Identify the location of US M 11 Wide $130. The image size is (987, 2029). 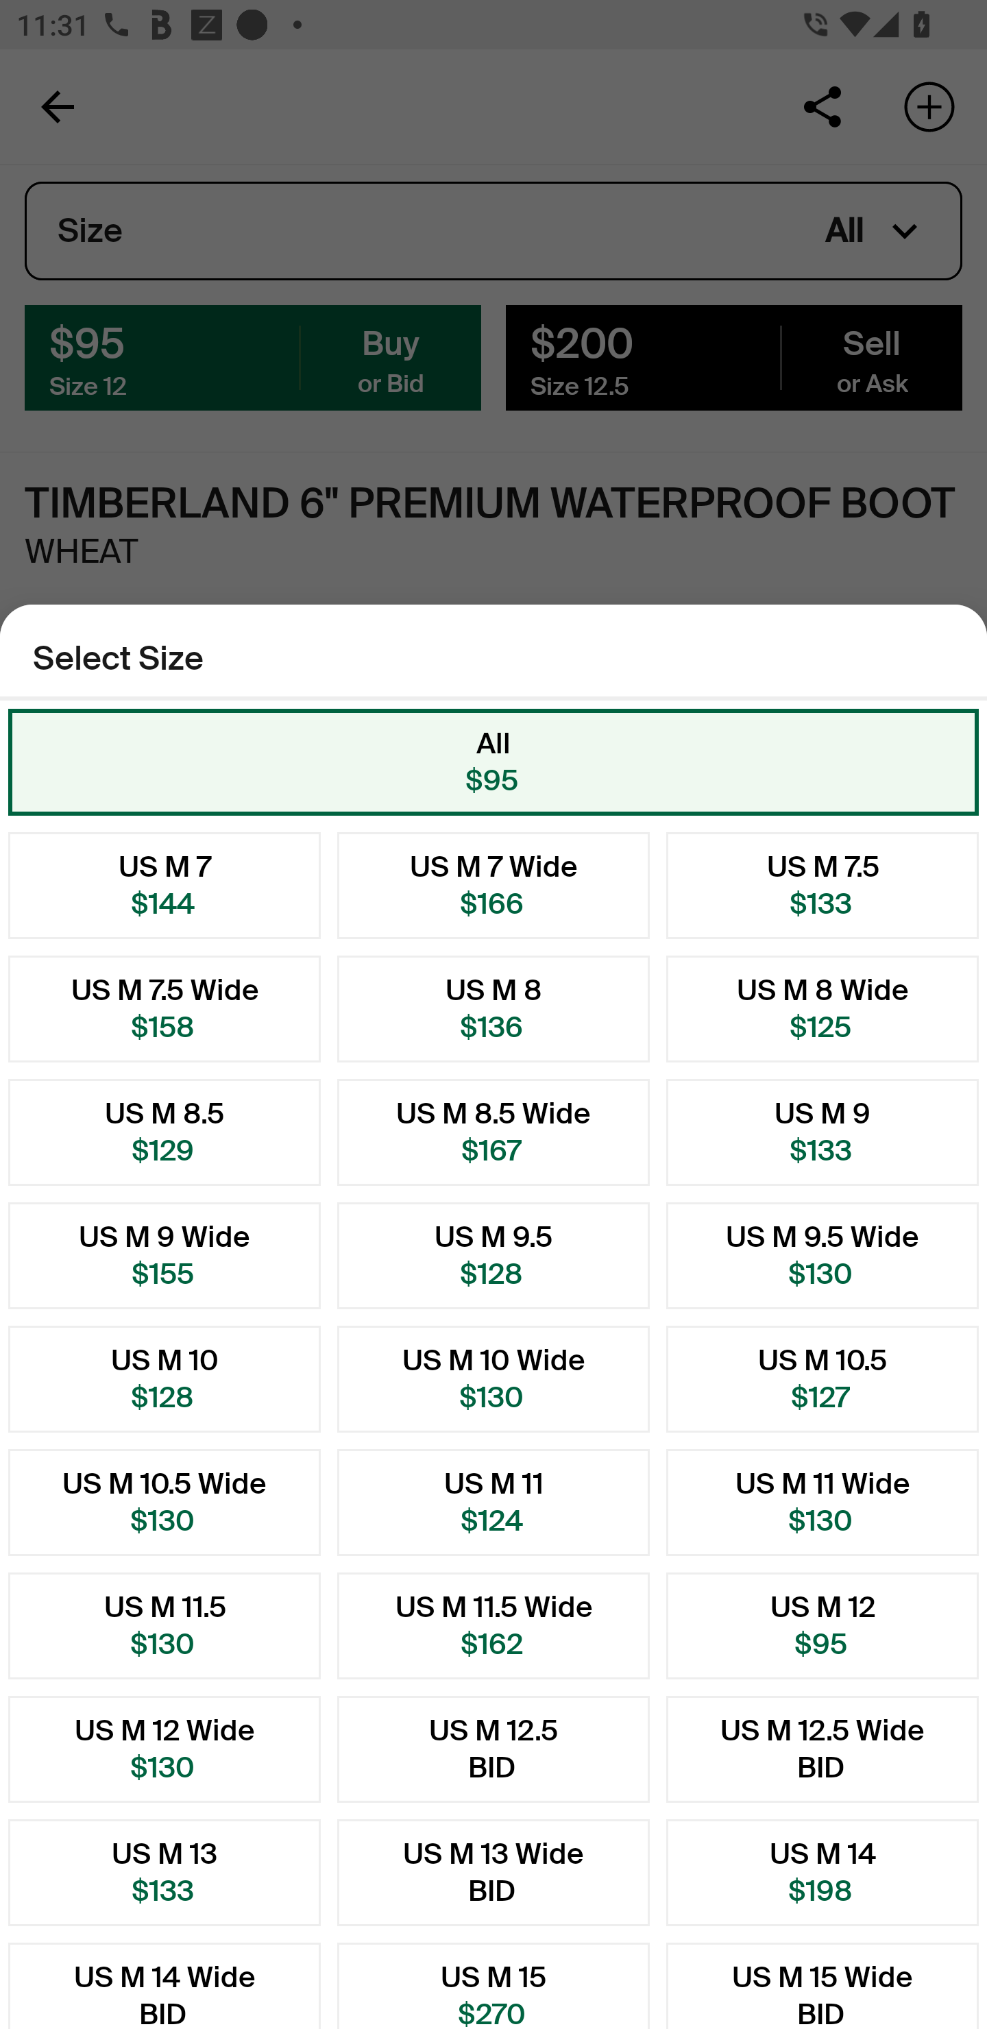
(822, 1503).